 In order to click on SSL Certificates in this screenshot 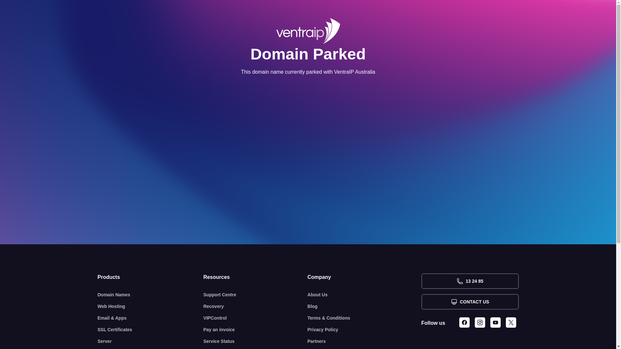, I will do `click(151, 330)`.